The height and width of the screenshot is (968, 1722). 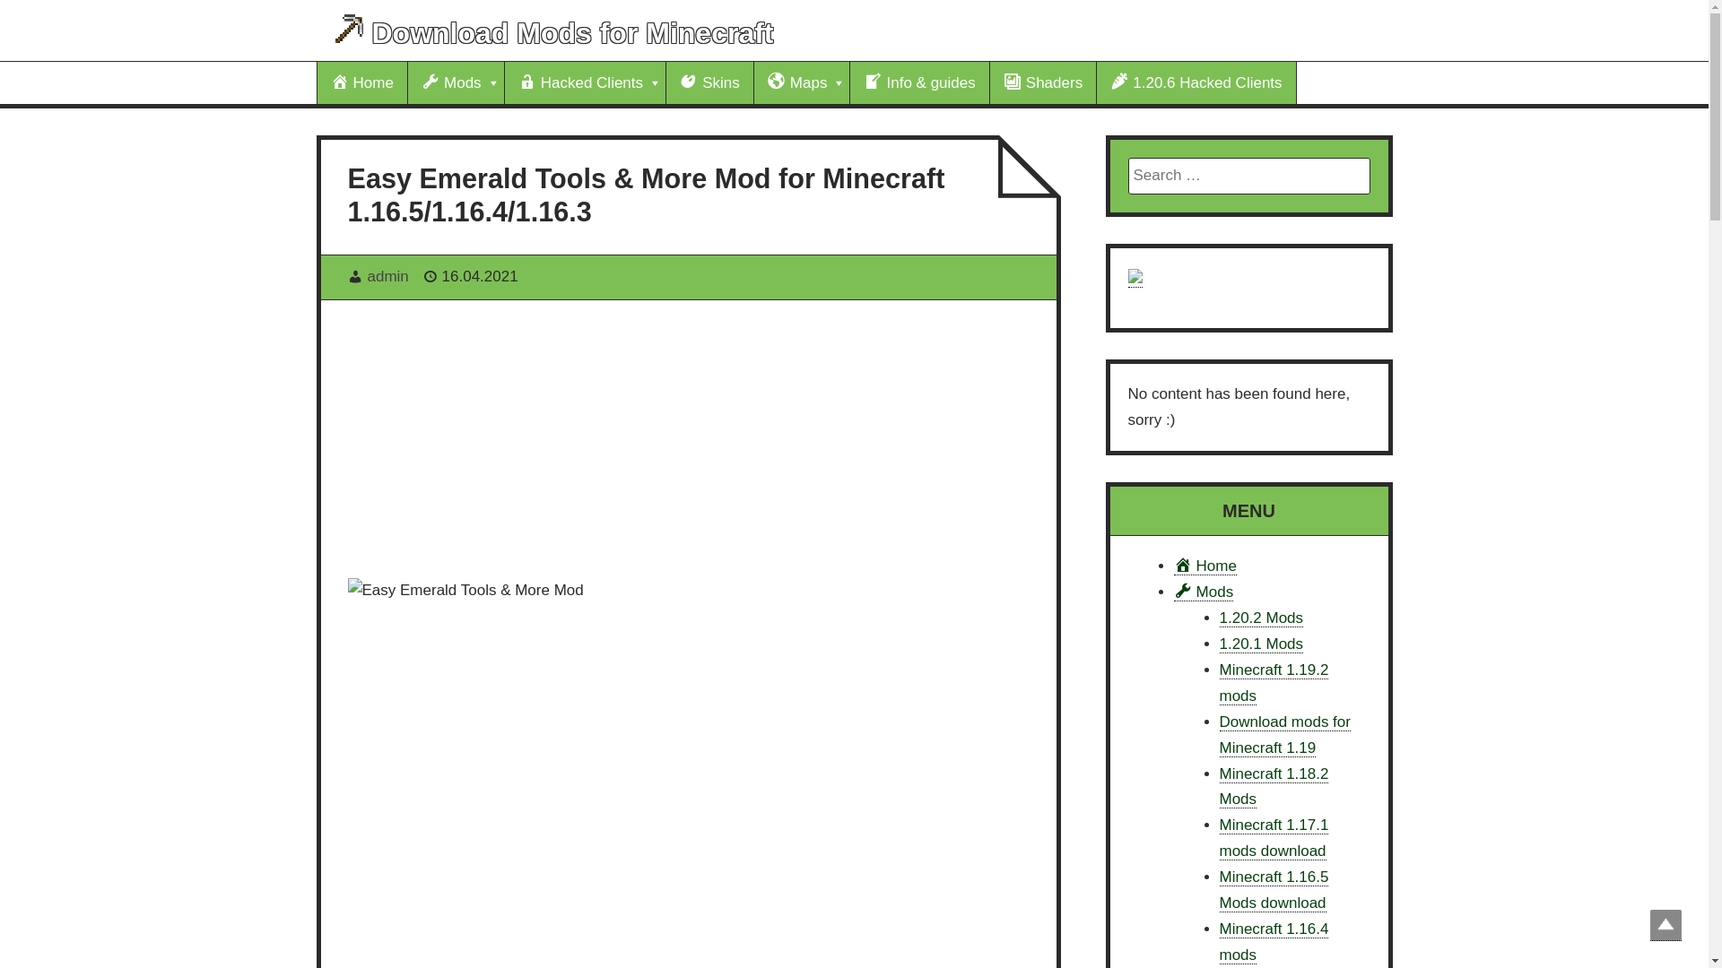 What do you see at coordinates (1044, 82) in the screenshot?
I see `Shaders` at bounding box center [1044, 82].